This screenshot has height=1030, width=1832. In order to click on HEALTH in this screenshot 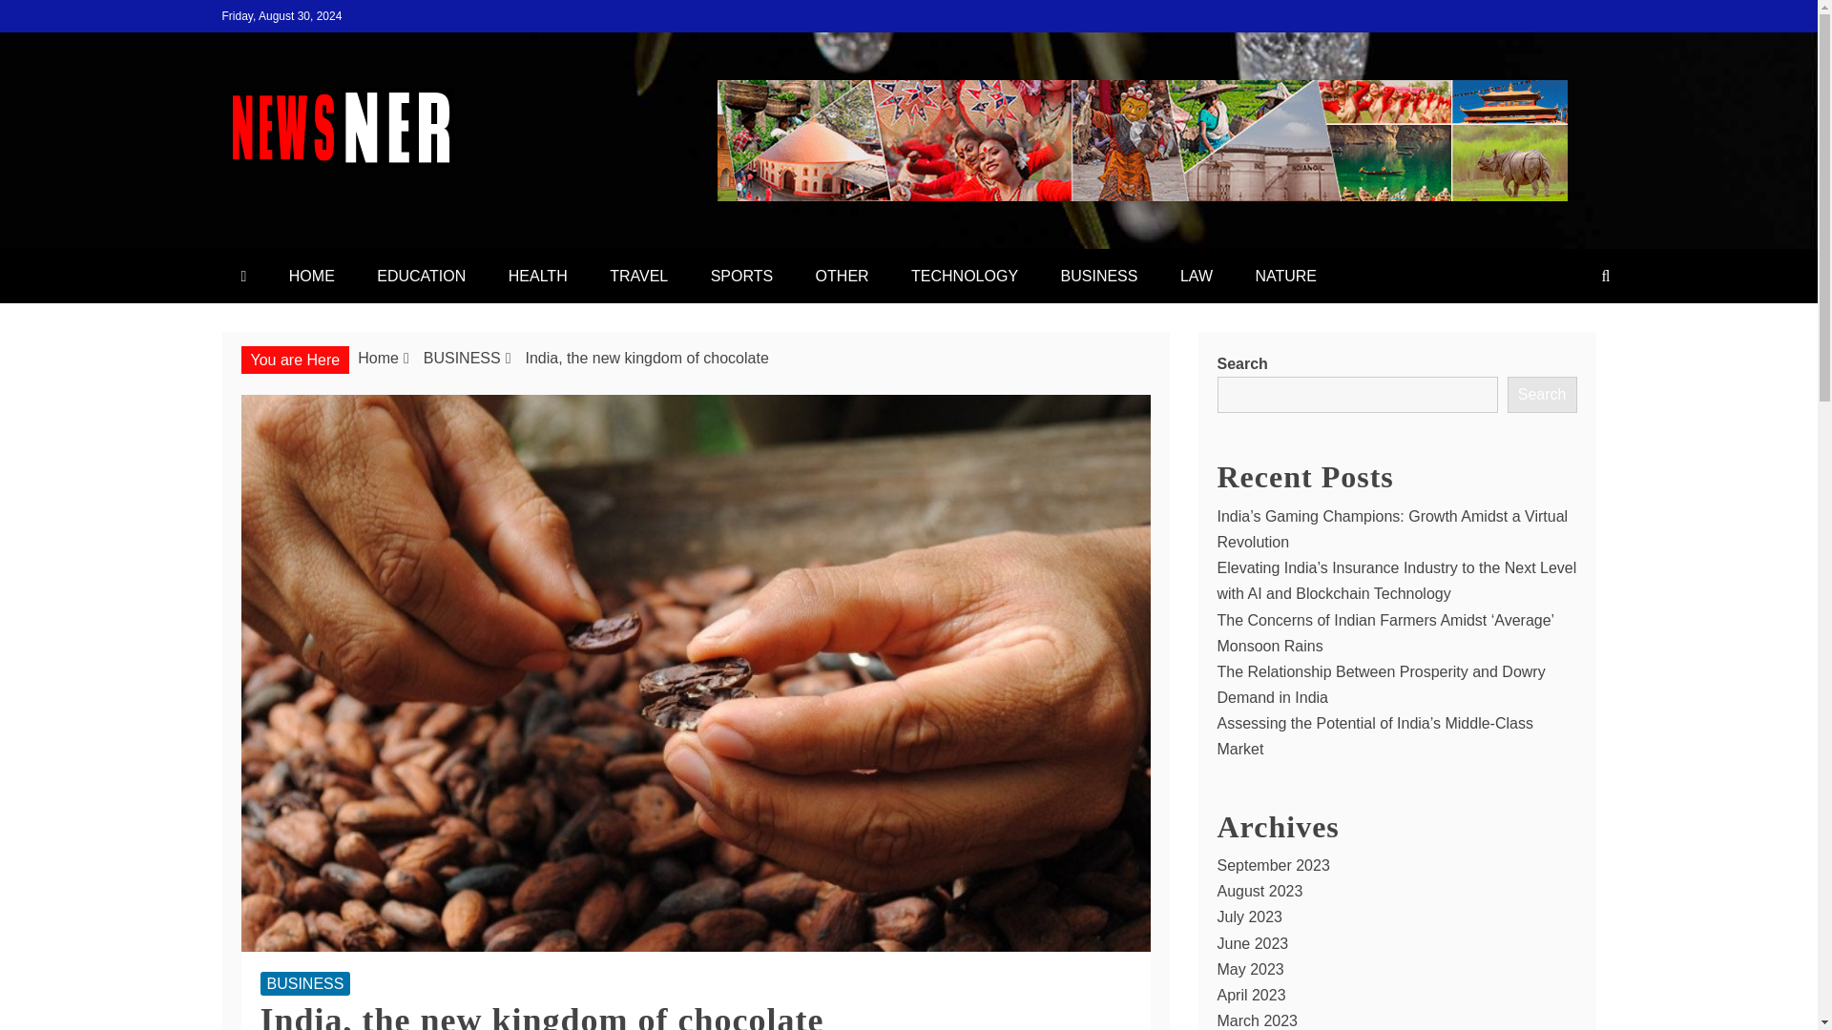, I will do `click(537, 276)`.